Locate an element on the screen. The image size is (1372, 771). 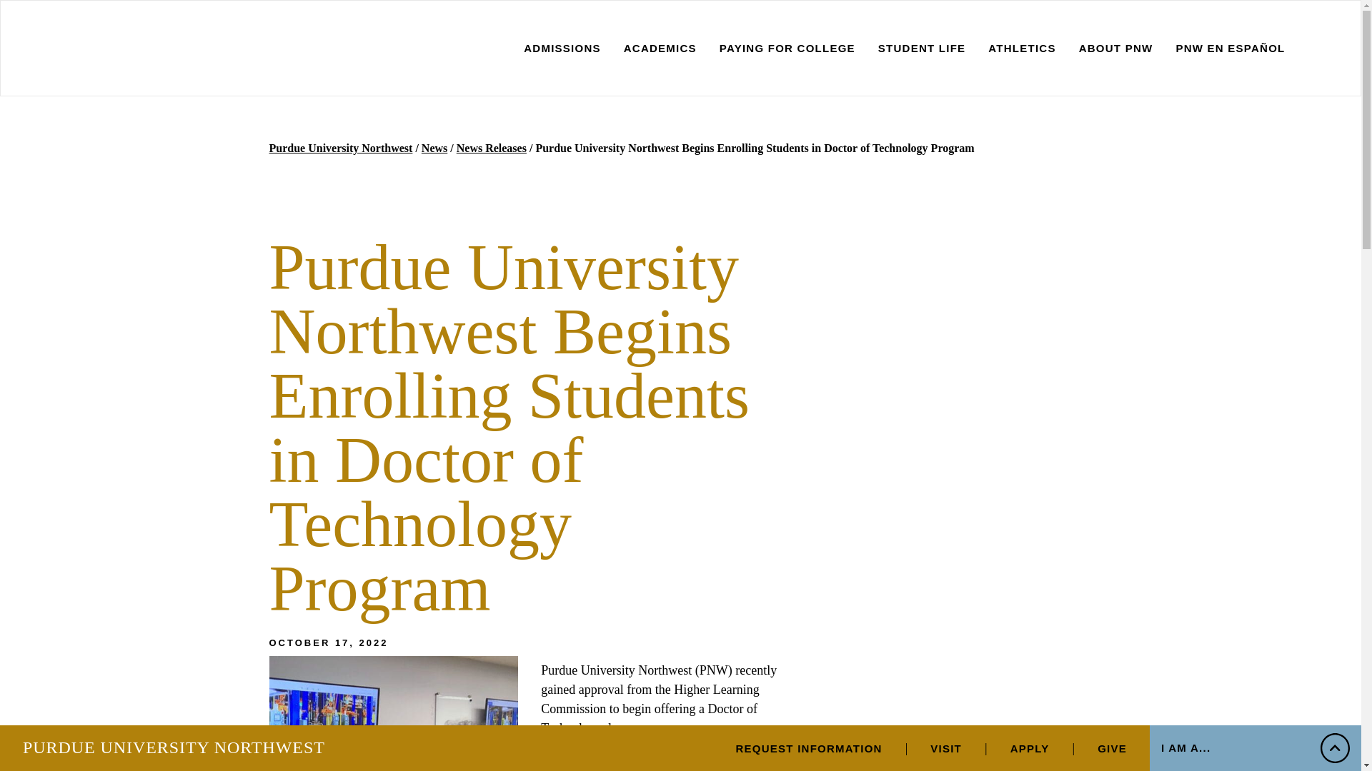
Go to Purdue University Northwest. is located at coordinates (340, 148).